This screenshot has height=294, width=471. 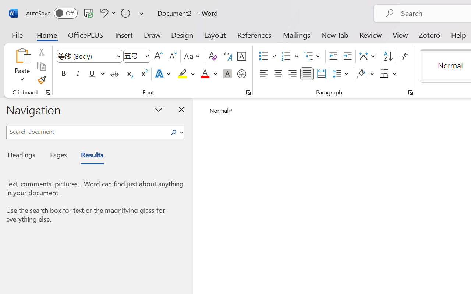 What do you see at coordinates (41, 80) in the screenshot?
I see `Format Painter` at bounding box center [41, 80].